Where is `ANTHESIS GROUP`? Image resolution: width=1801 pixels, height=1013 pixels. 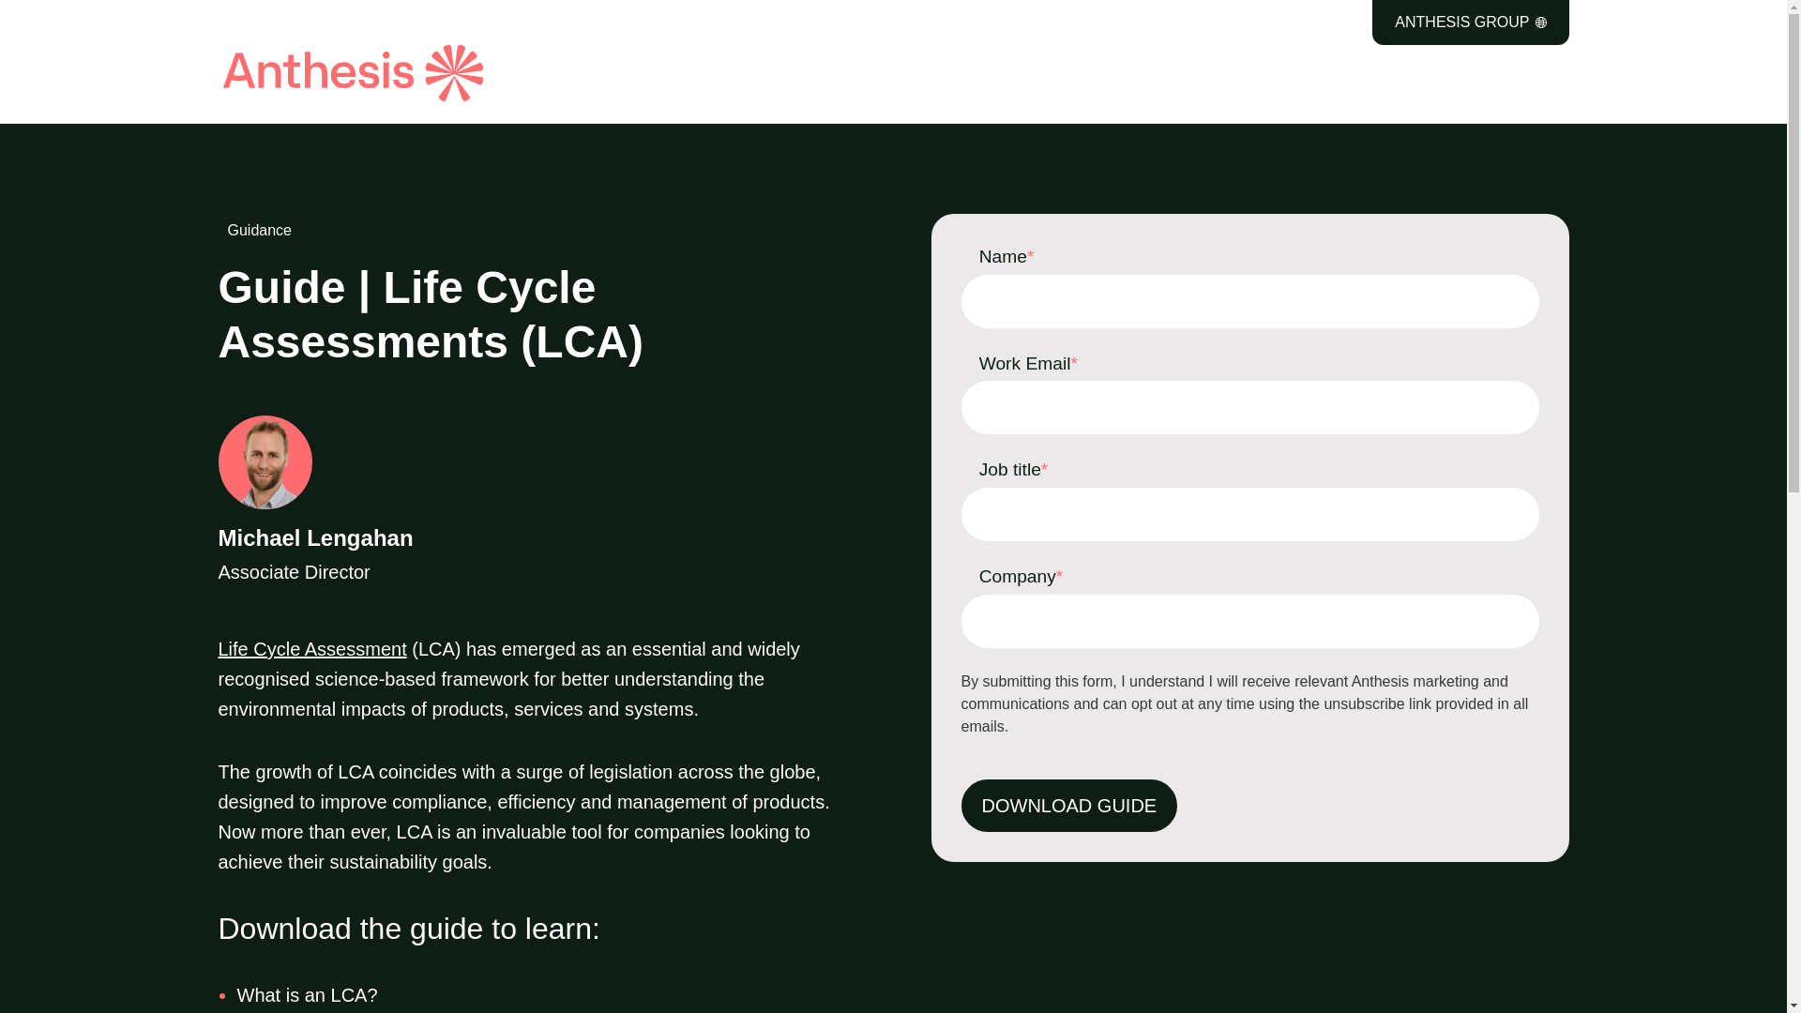
ANTHESIS GROUP is located at coordinates (537, 501).